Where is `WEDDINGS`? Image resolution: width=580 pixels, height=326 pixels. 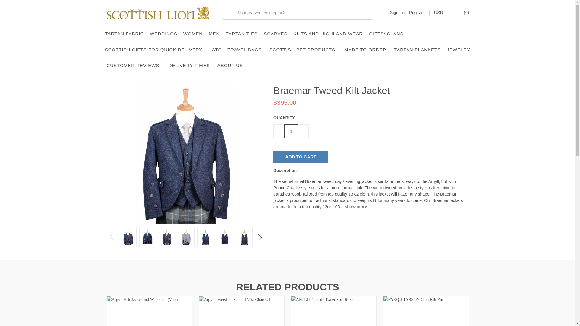 WEDDINGS is located at coordinates (163, 34).